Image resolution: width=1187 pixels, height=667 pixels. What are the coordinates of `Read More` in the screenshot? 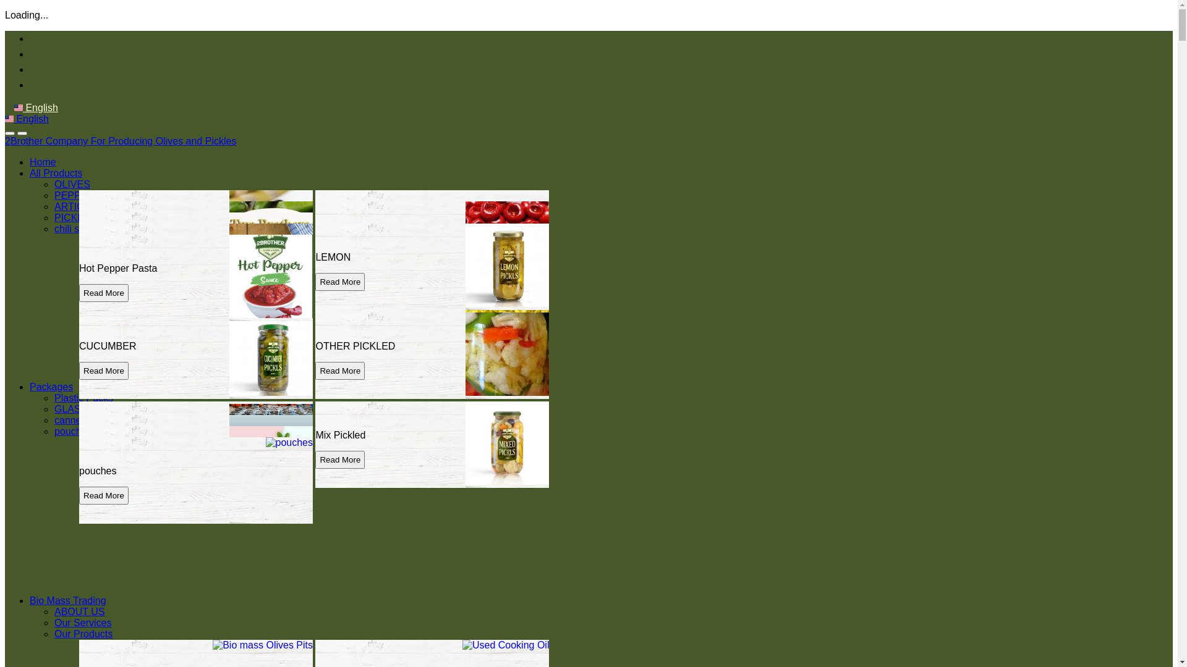 It's located at (104, 259).